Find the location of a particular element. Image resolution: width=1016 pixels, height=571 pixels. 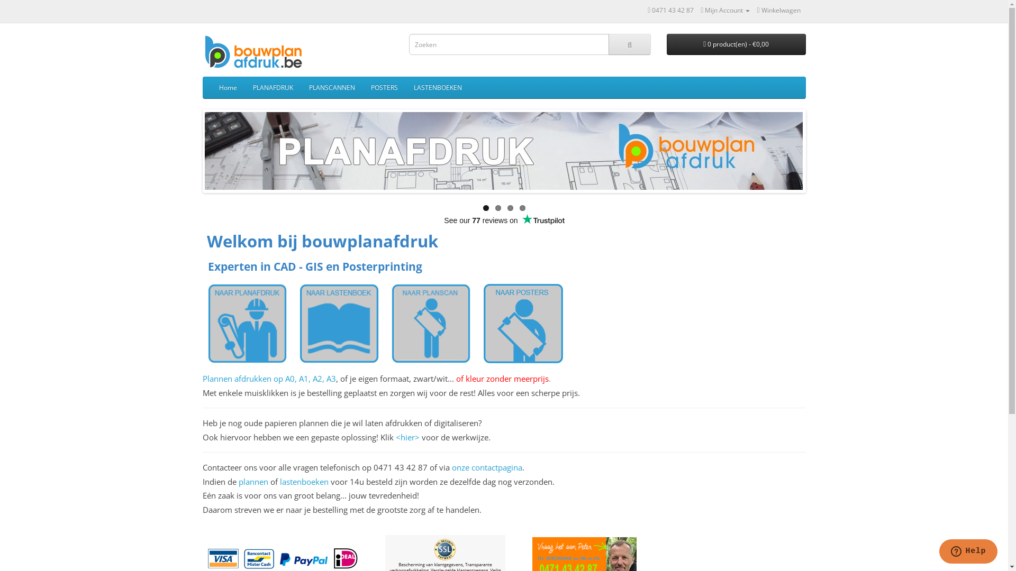

Plannen afdru is located at coordinates (228, 379).